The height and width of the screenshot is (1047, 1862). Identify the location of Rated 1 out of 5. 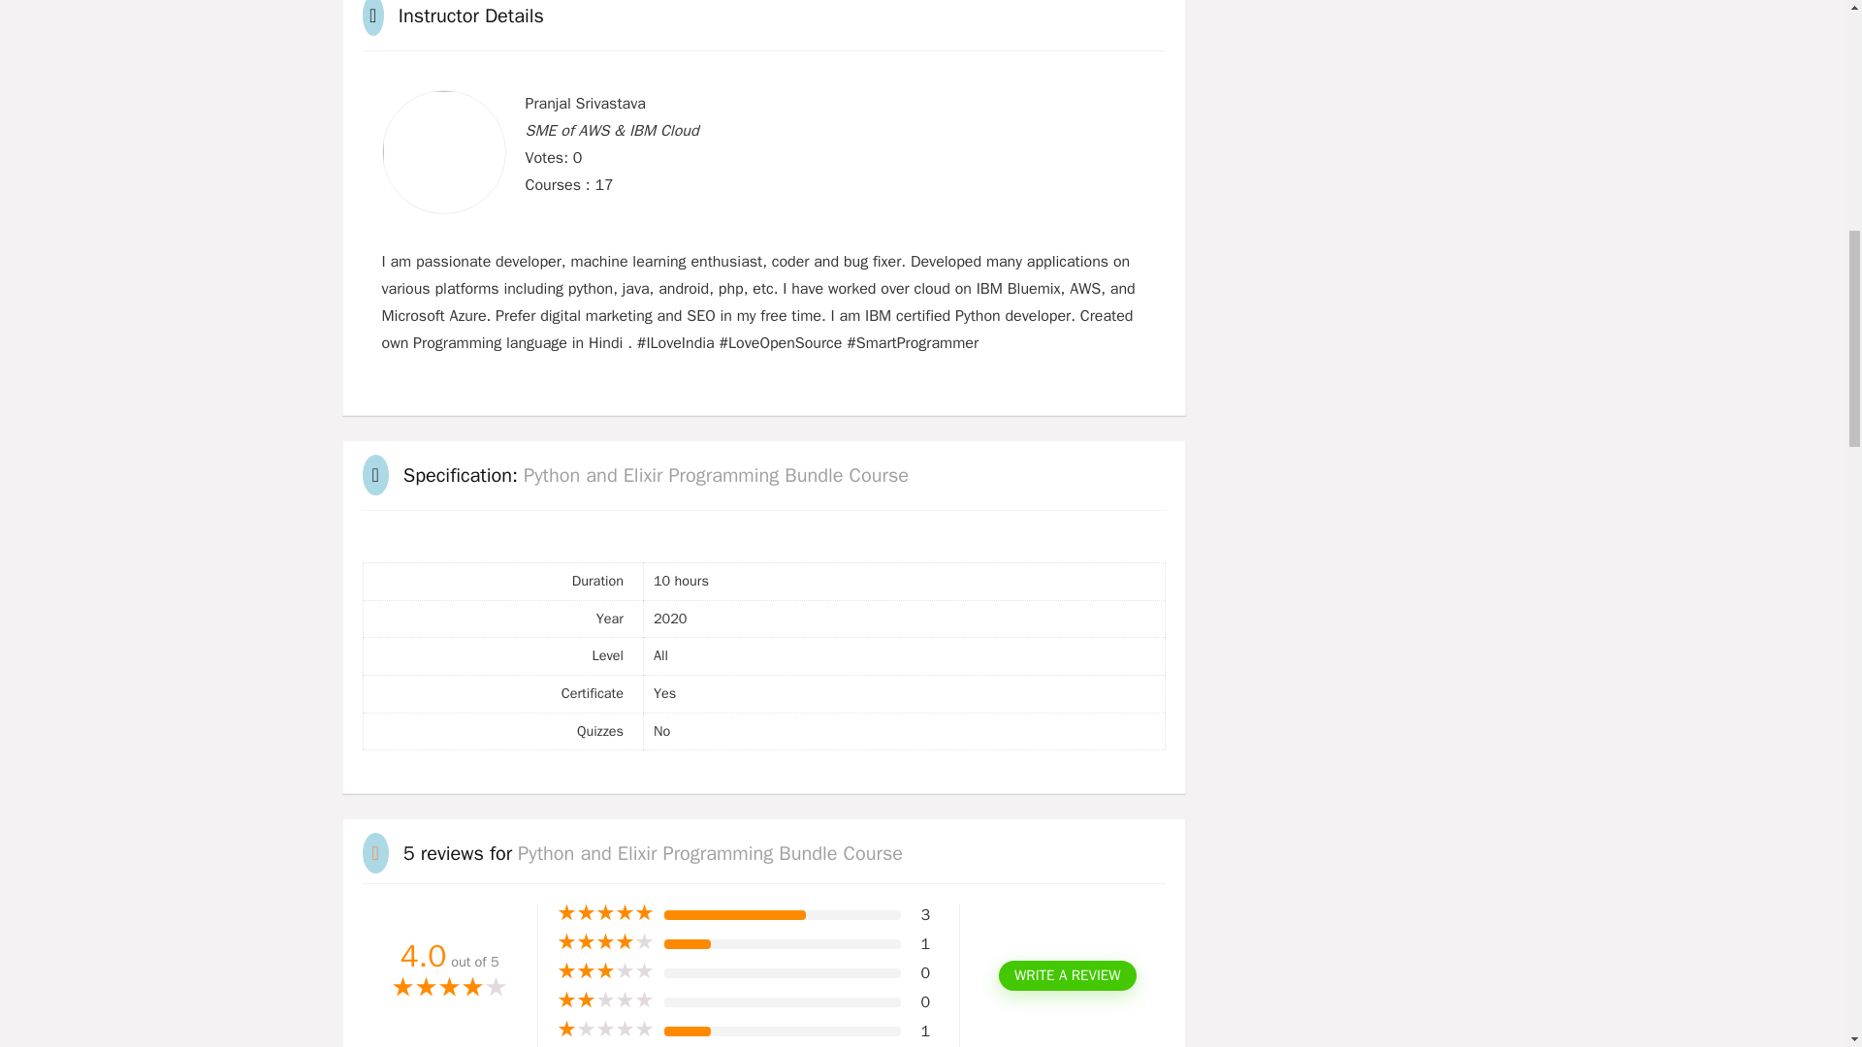
(605, 1030).